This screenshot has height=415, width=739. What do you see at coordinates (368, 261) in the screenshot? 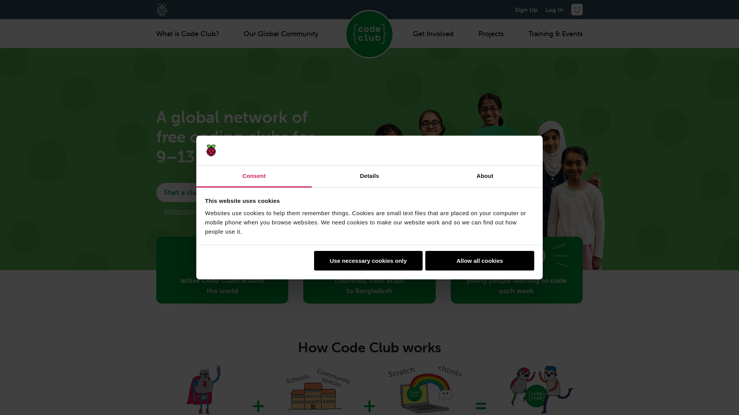
I see `Use necessary cookies only` at bounding box center [368, 261].